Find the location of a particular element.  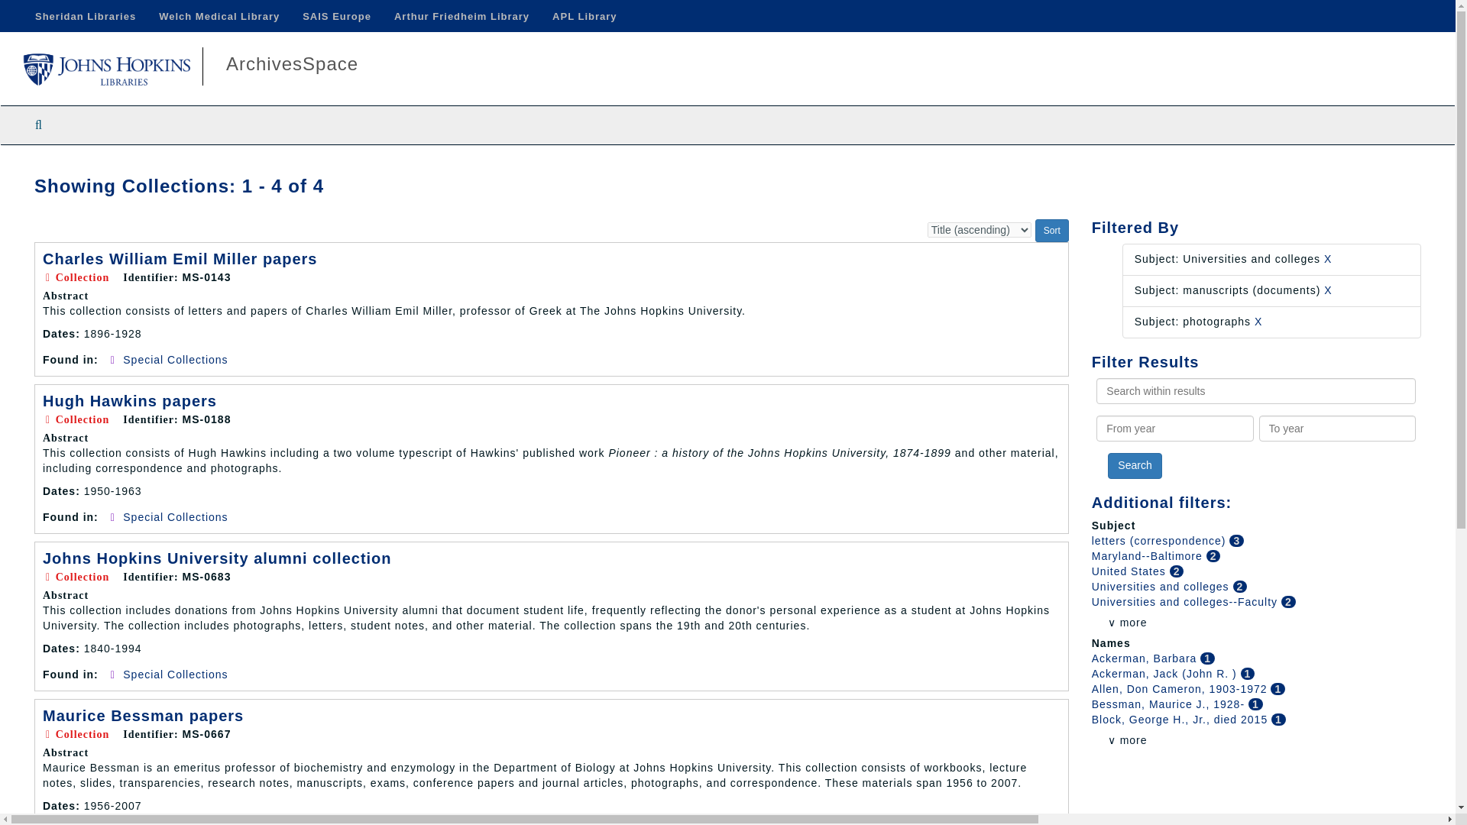

Special Collections is located at coordinates (175, 516).